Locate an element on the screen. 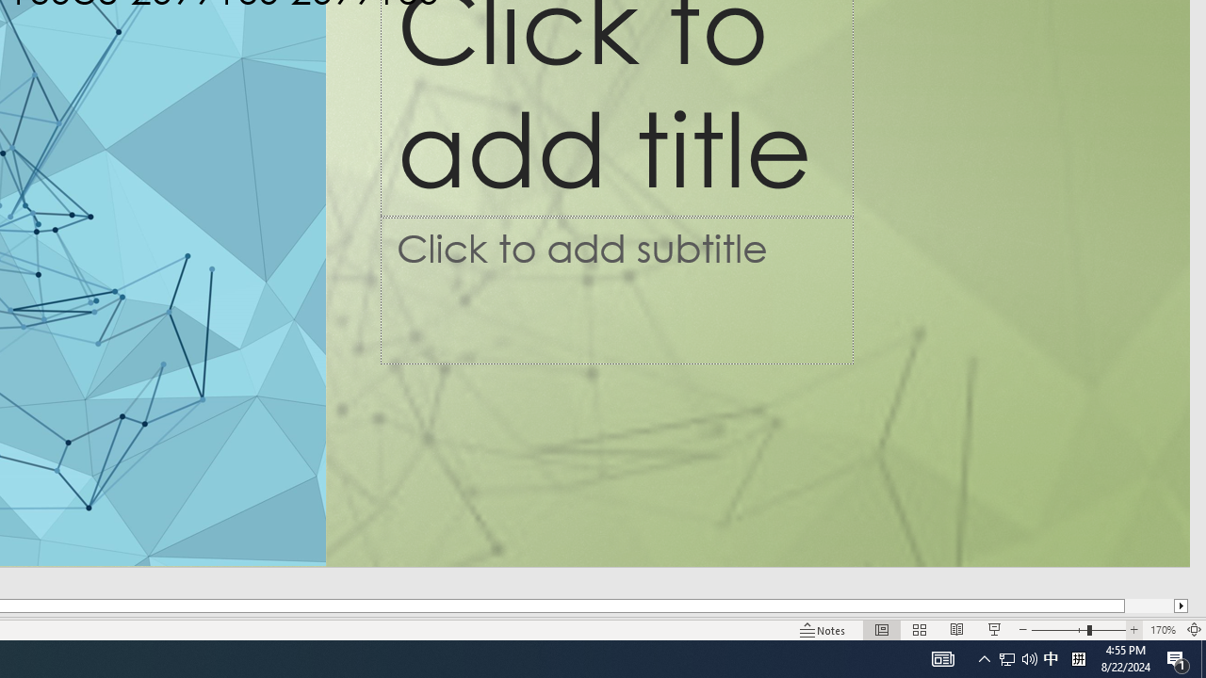 The height and width of the screenshot is (678, 1206). Slide Show is located at coordinates (995, 629).